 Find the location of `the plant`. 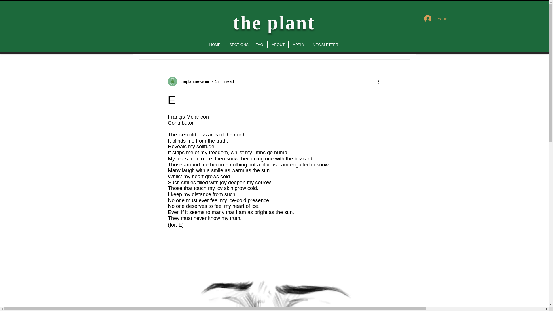

the plant is located at coordinates (274, 22).